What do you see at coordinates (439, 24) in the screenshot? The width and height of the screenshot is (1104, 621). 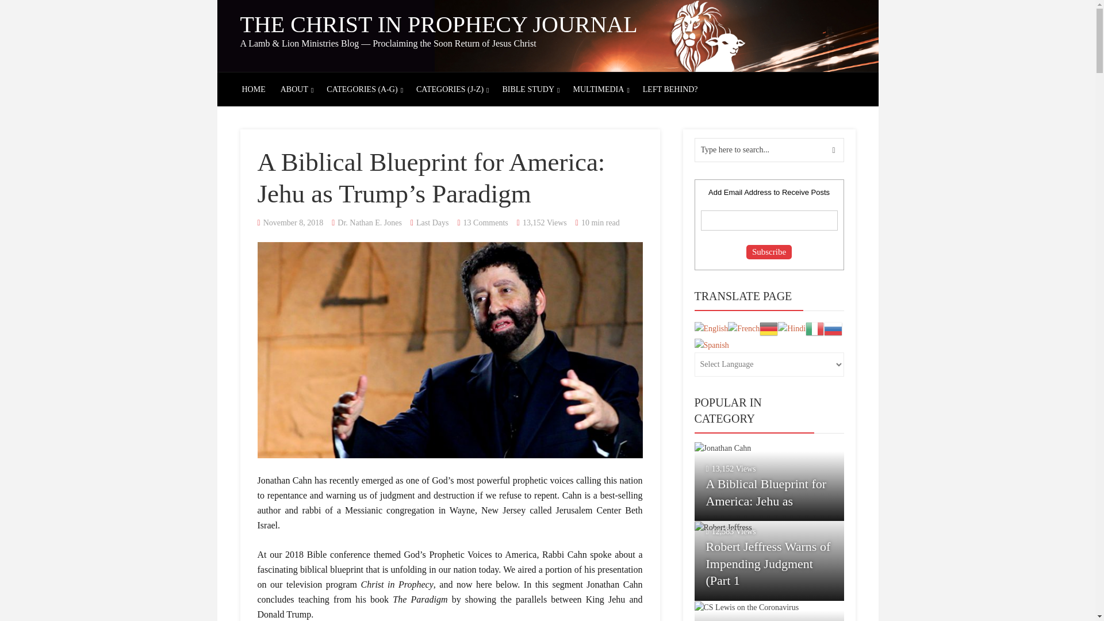 I see `The Christ in Prophecy Journal` at bounding box center [439, 24].